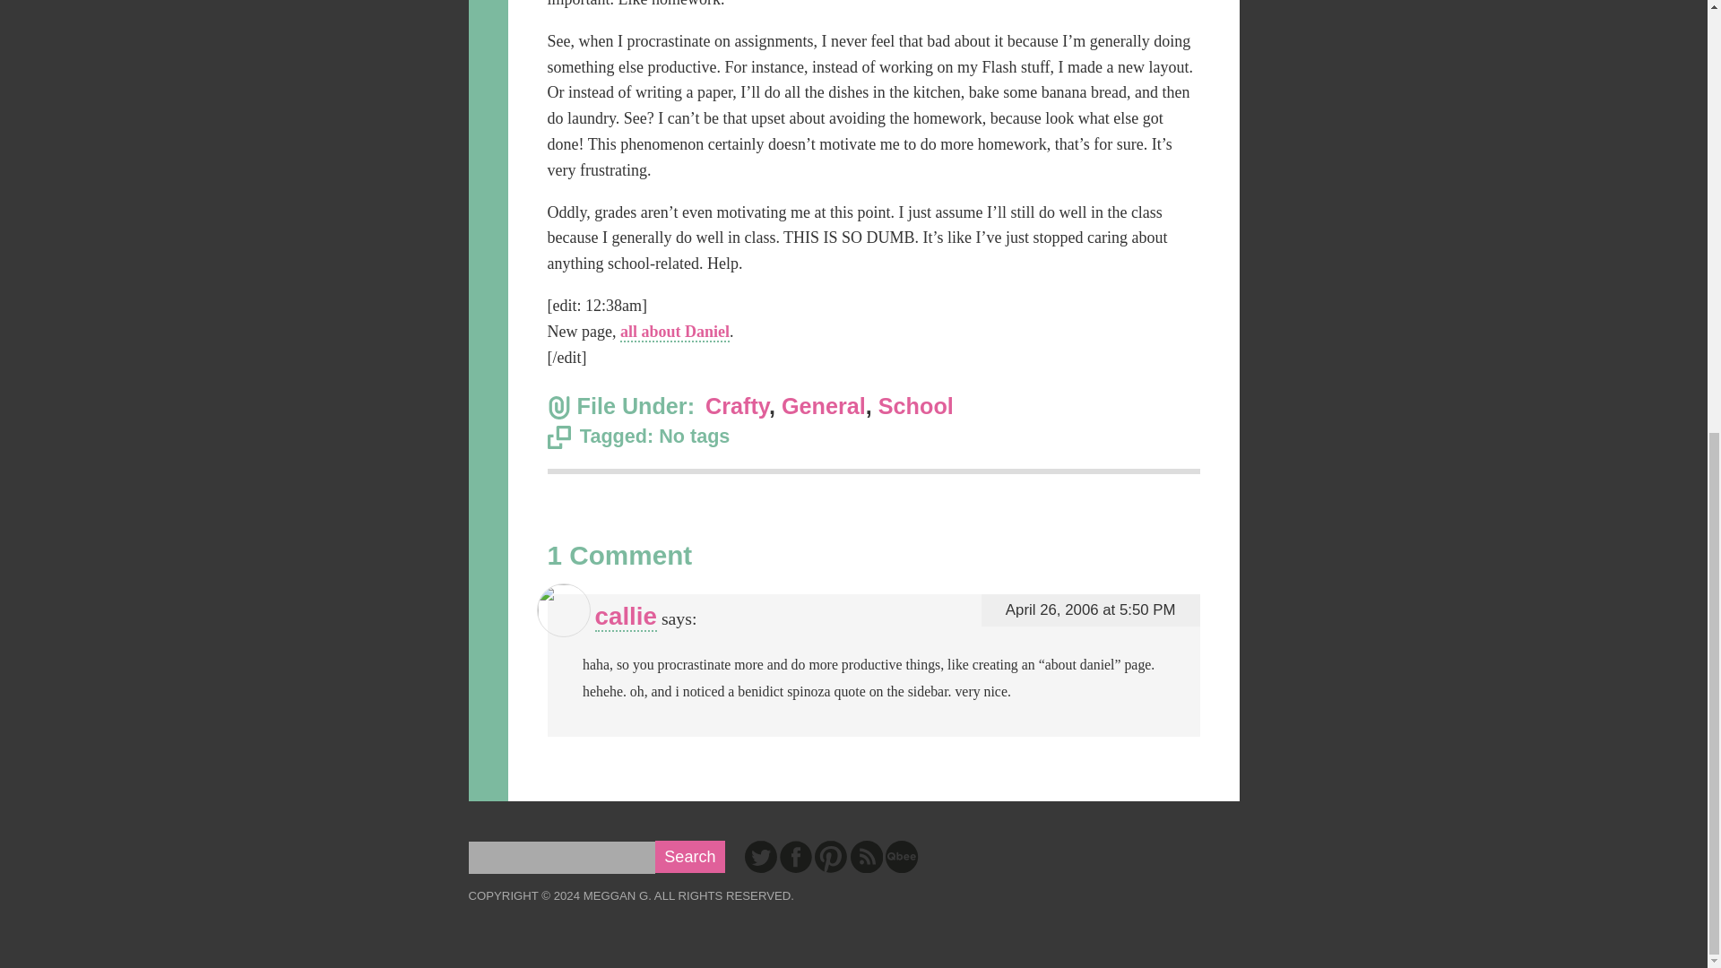 This screenshot has height=968, width=1721. I want to click on callie, so click(626, 617).